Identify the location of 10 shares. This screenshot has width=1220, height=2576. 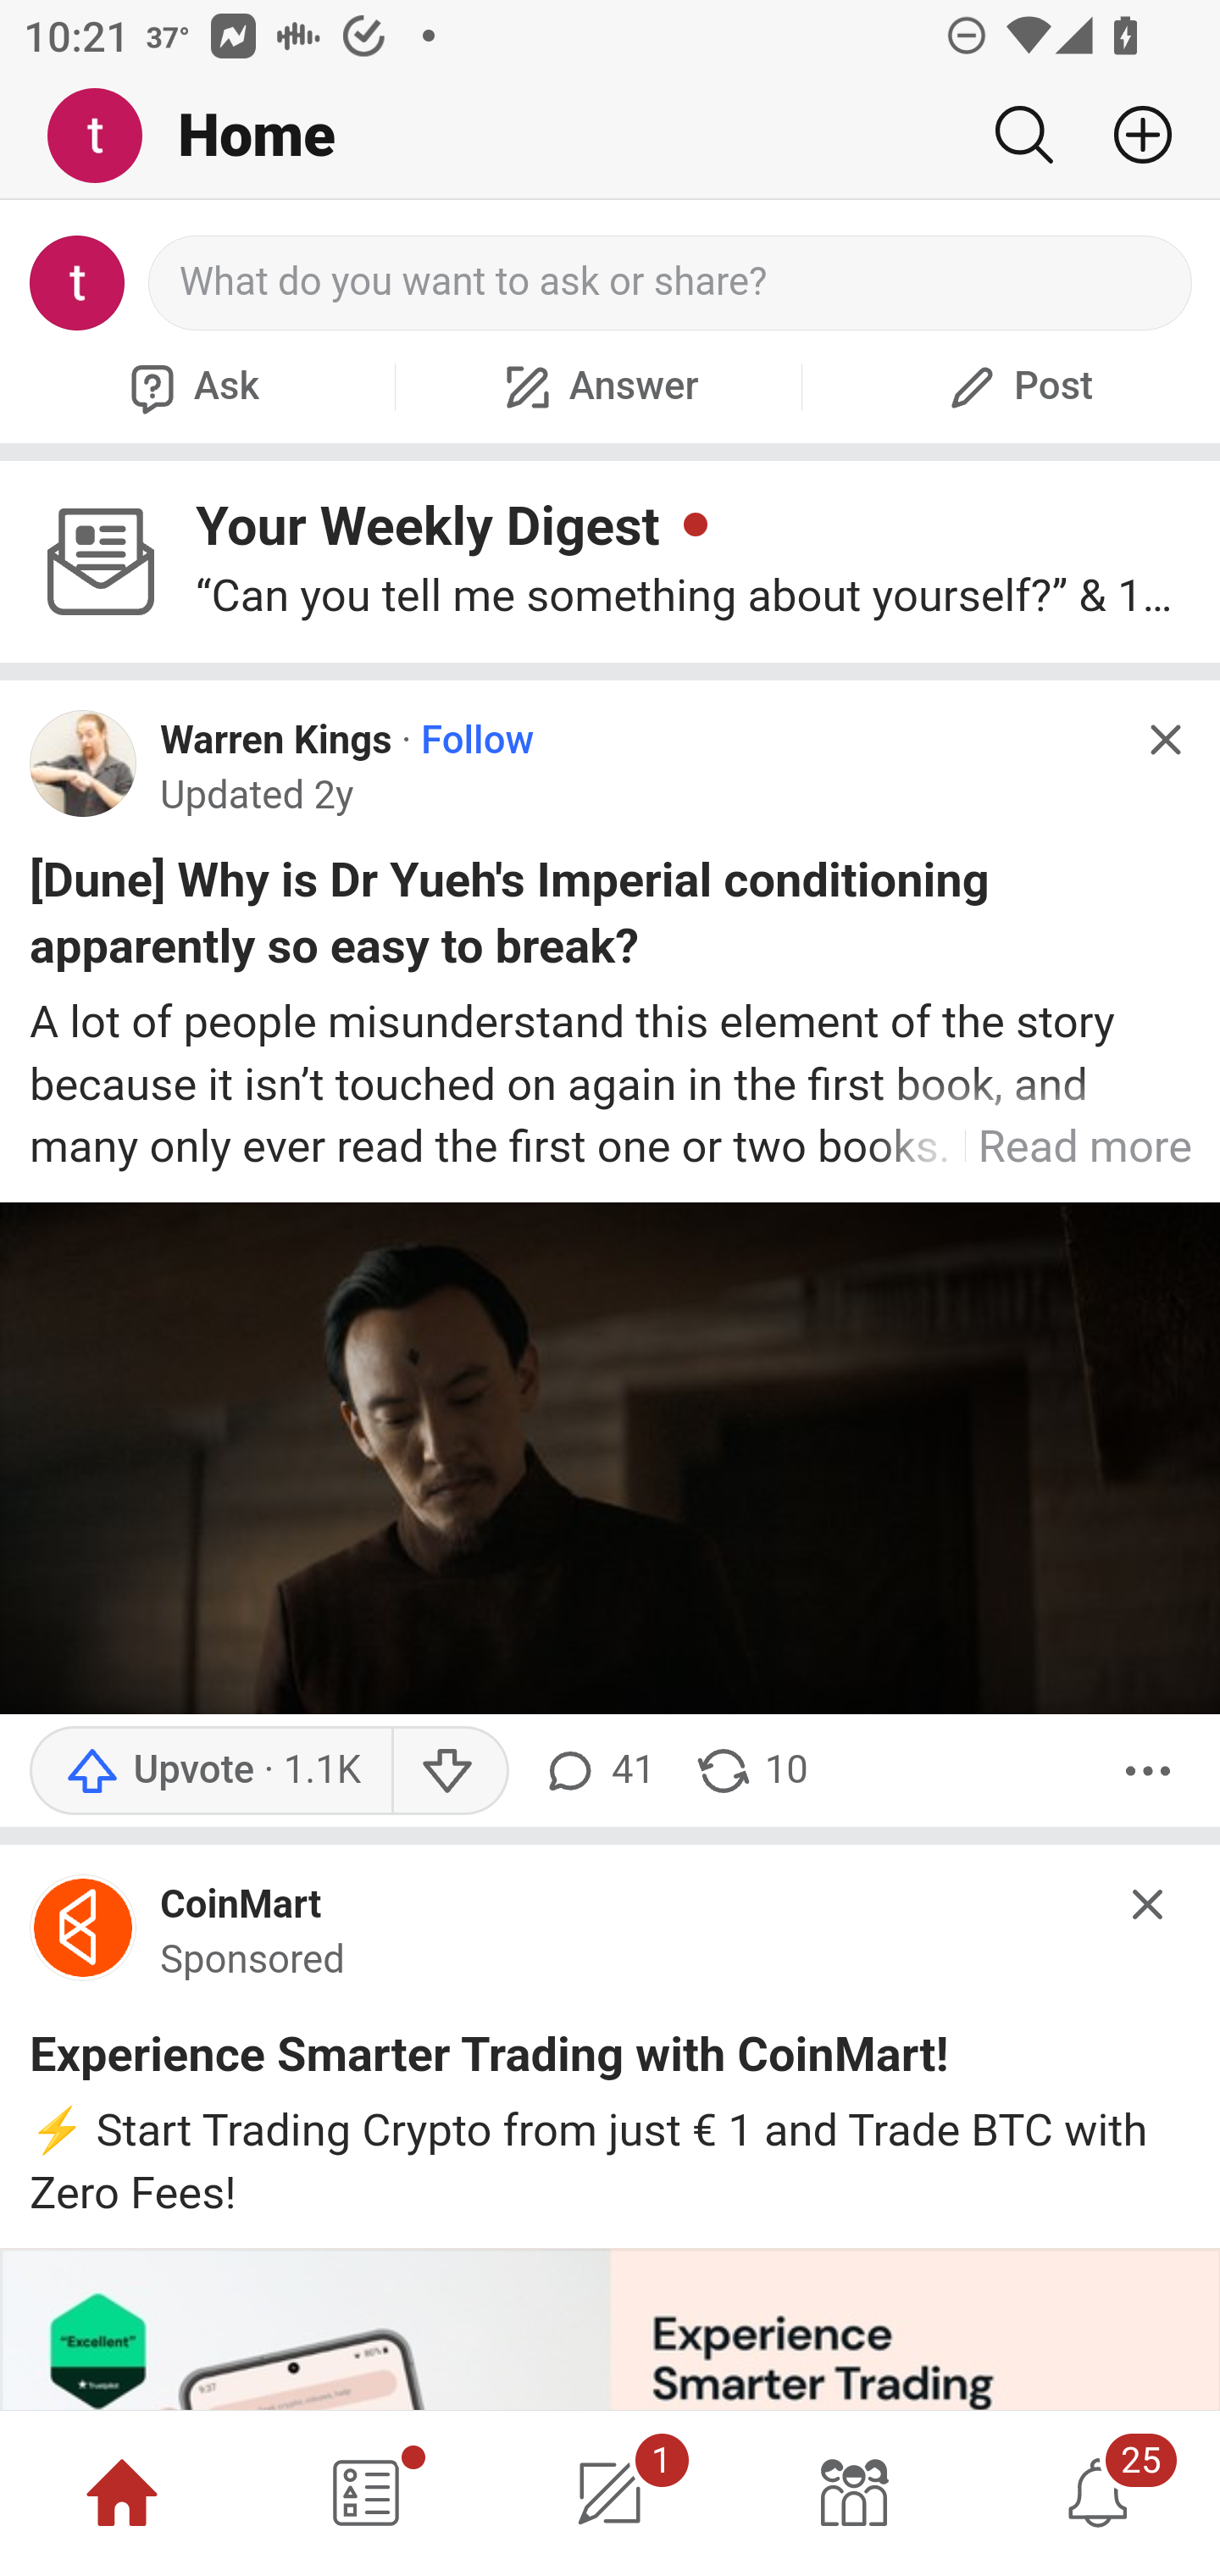
(751, 1769).